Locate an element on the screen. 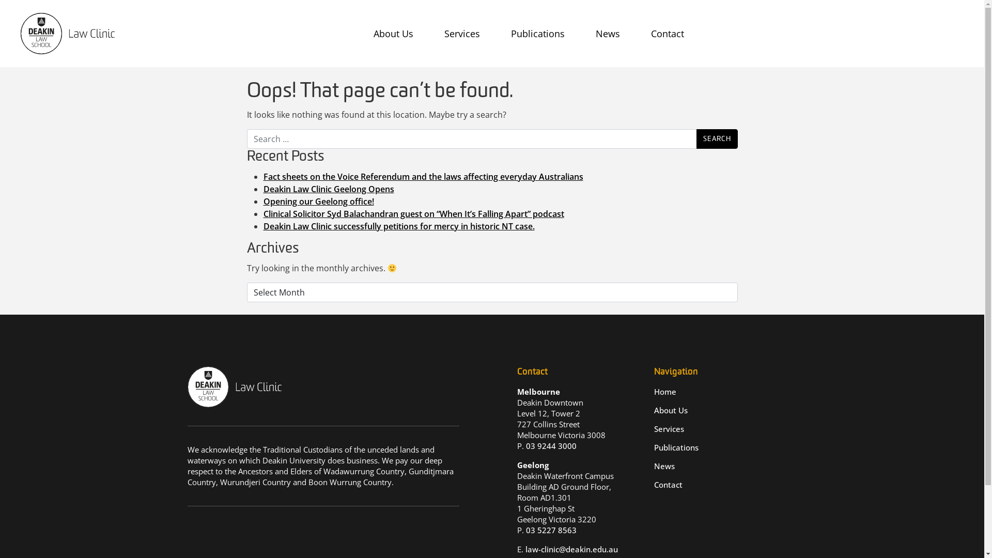  Contact is located at coordinates (669, 485).